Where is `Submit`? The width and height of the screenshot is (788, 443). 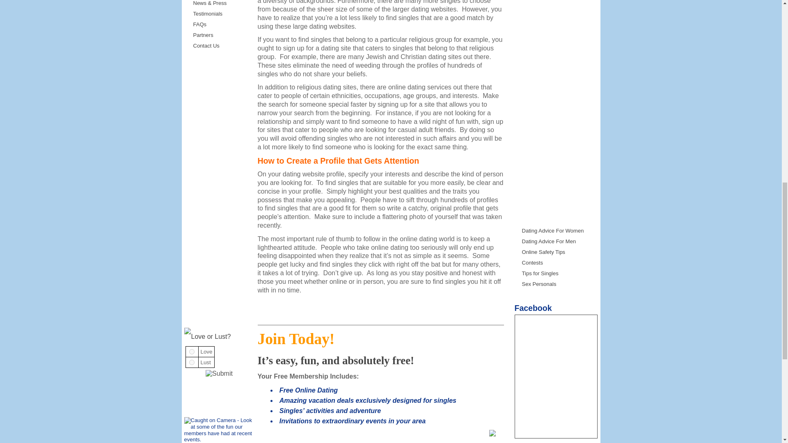 Submit is located at coordinates (219, 373).